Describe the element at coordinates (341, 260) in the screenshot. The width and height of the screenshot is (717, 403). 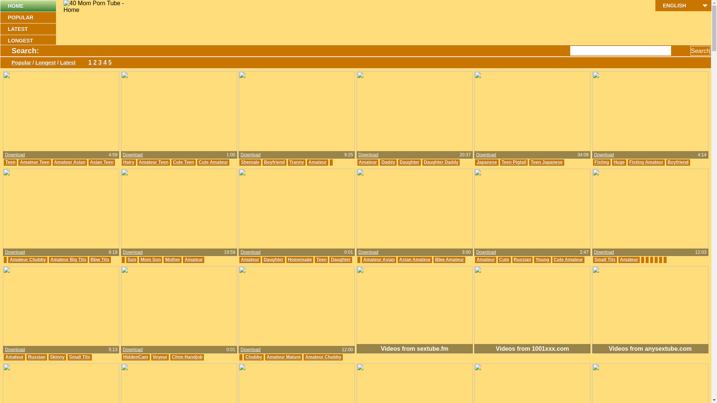
I see `Daughter` at that location.